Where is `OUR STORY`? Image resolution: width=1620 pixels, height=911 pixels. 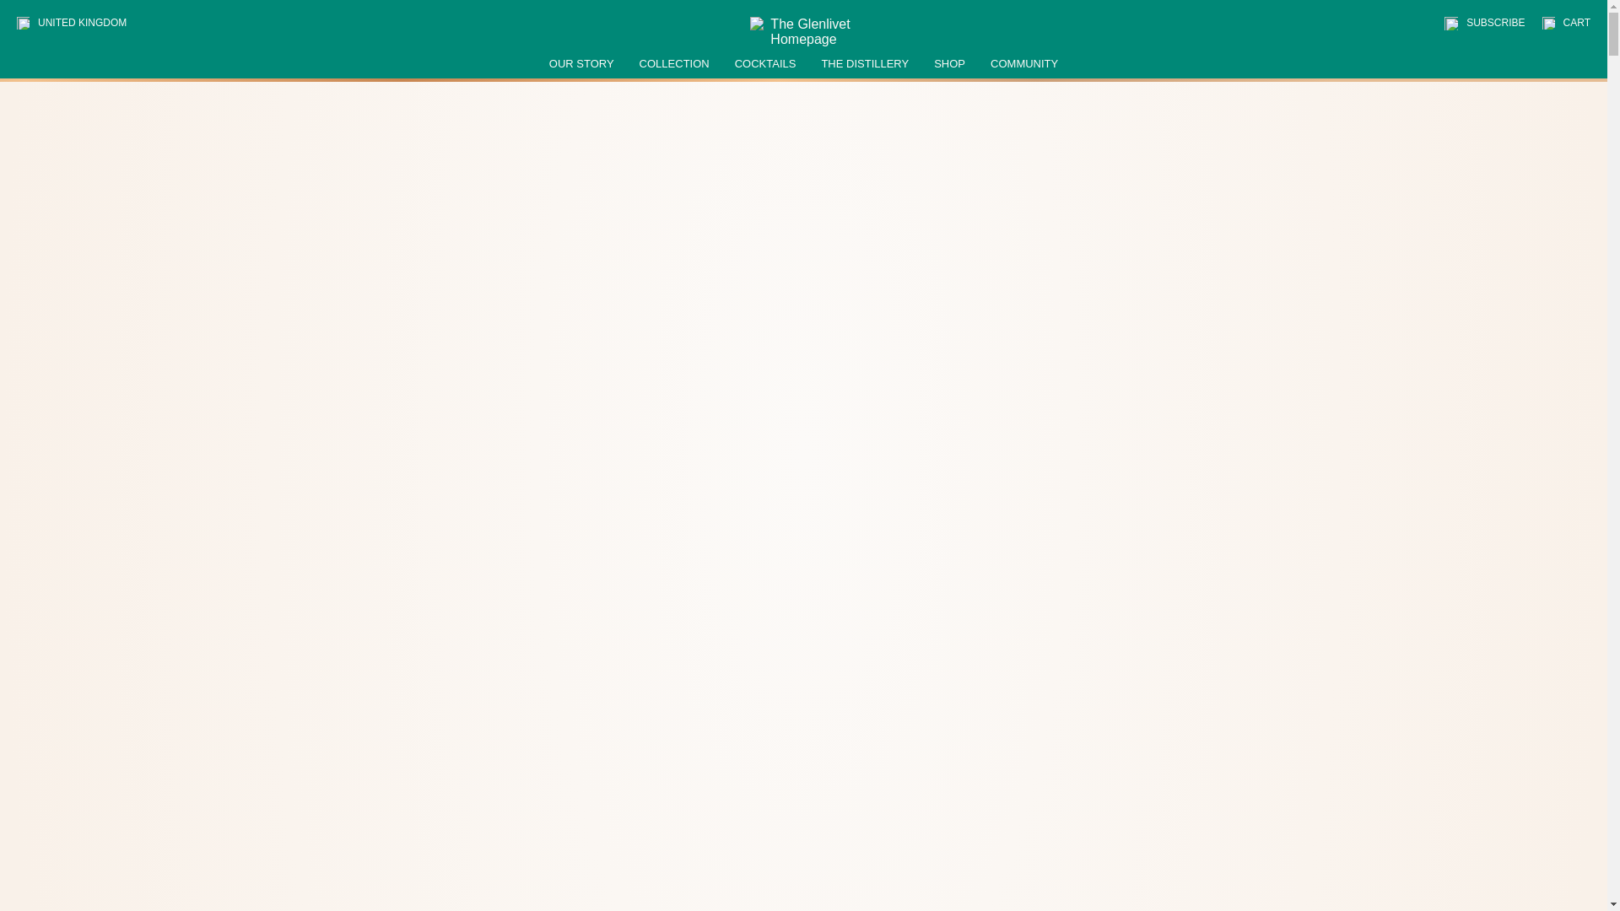
OUR STORY is located at coordinates (580, 64).